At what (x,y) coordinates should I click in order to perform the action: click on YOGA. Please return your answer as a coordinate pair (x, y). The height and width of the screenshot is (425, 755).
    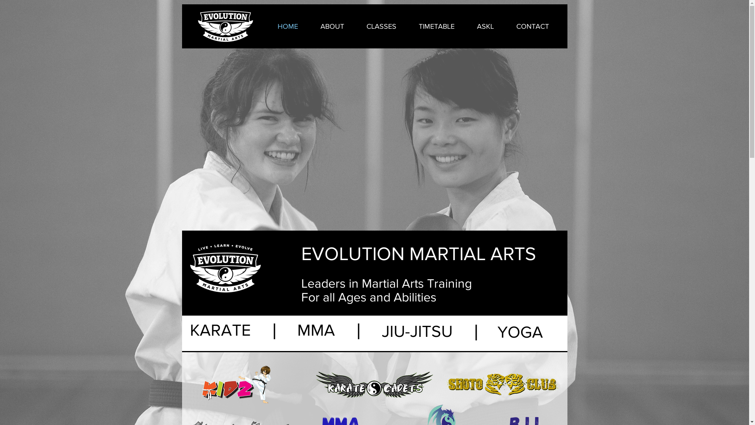
    Looking at the image, I should click on (520, 332).